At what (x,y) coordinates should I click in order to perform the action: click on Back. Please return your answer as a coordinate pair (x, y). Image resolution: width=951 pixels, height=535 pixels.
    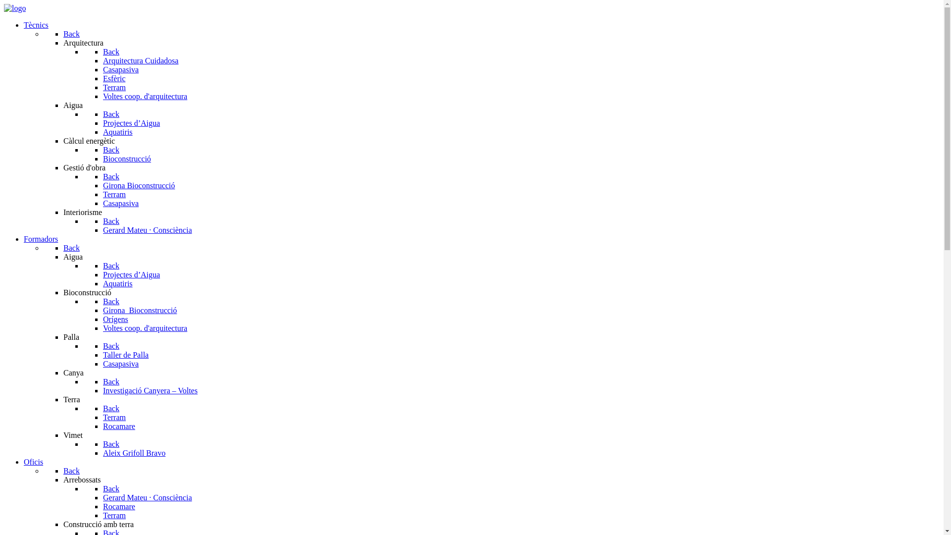
    Looking at the image, I should click on (111, 408).